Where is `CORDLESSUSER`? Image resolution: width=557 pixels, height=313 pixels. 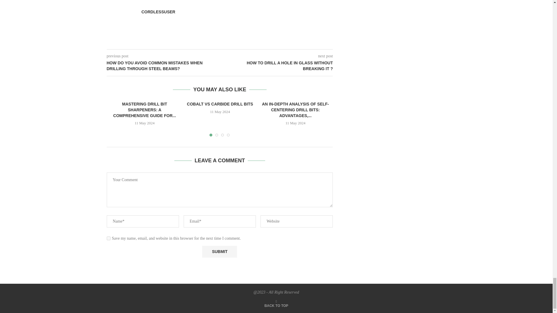
CORDLESSUSER is located at coordinates (158, 12).